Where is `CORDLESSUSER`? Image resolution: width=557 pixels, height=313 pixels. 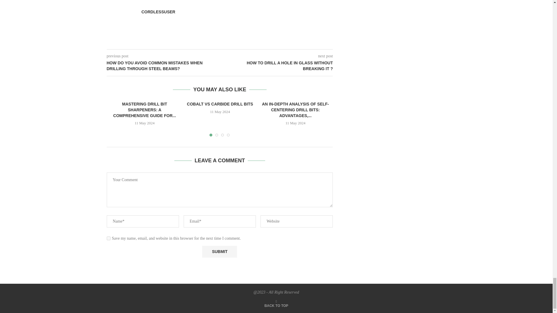
CORDLESSUSER is located at coordinates (158, 12).